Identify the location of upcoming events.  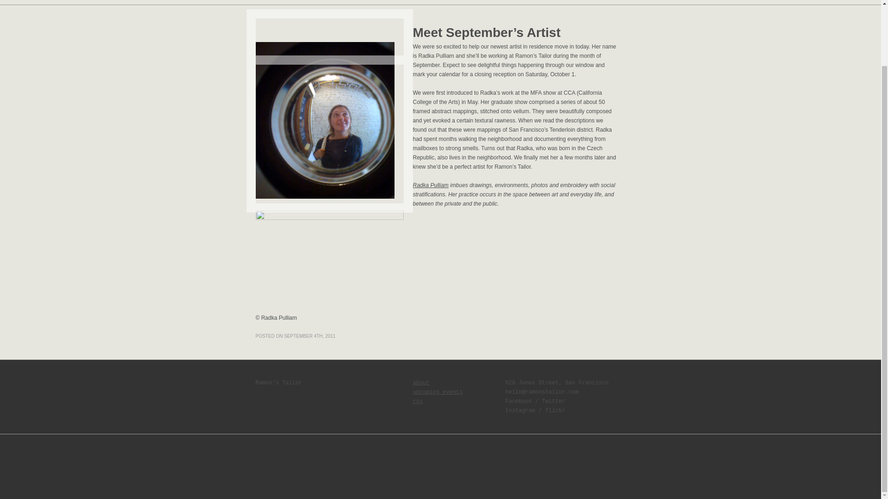
(438, 392).